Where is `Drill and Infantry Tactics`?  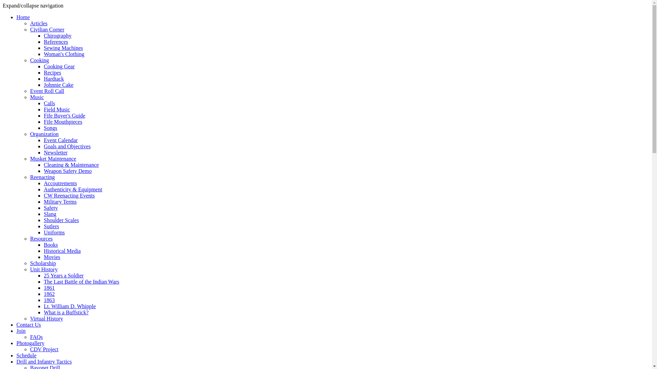 Drill and Infantry Tactics is located at coordinates (44, 361).